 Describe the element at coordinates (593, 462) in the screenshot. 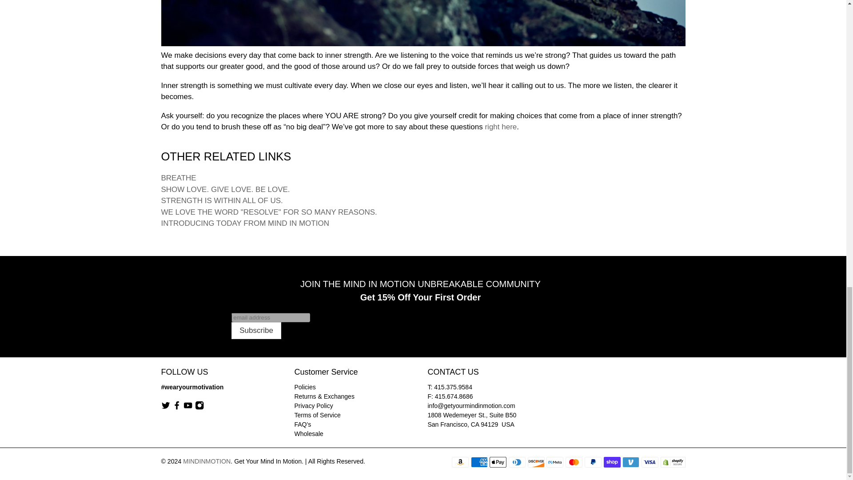

I see `PayPal` at that location.